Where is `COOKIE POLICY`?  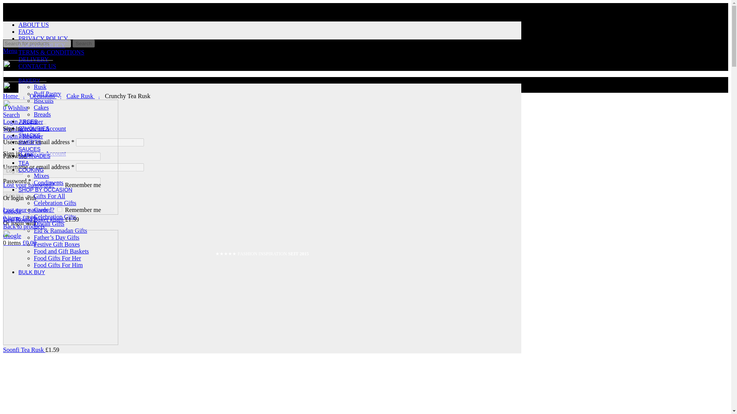
COOKIE POLICY is located at coordinates (42, 45).